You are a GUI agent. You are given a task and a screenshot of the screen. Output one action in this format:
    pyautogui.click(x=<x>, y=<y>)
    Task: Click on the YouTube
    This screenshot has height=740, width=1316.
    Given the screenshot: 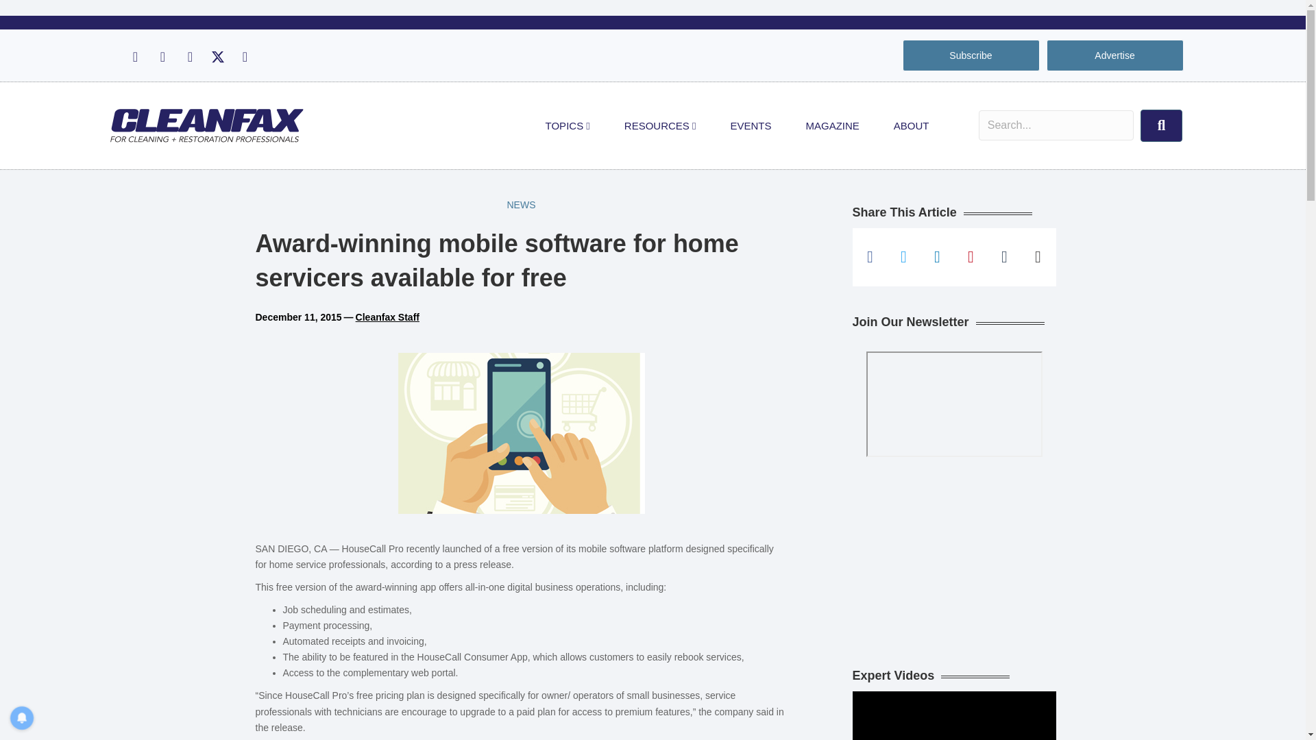 What is the action you would take?
    pyautogui.click(x=244, y=57)
    